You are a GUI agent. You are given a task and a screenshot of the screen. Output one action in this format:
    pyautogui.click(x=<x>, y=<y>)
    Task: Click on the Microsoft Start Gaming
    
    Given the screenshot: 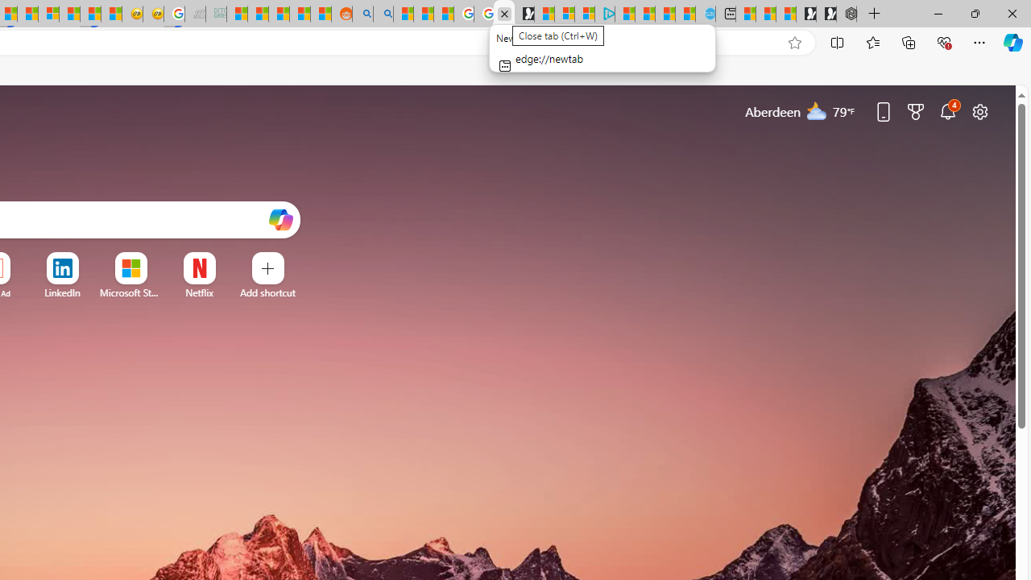 What is the action you would take?
    pyautogui.click(x=524, y=14)
    